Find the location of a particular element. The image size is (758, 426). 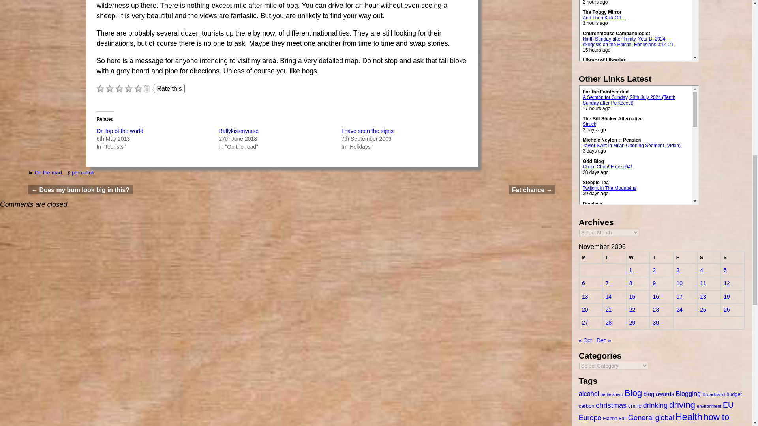

On the road is located at coordinates (48, 172).